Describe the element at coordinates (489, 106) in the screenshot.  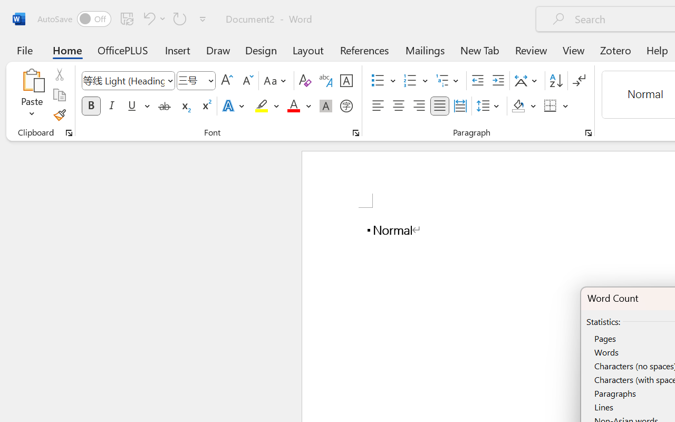
I see `Line and Paragraph Spacing` at that location.